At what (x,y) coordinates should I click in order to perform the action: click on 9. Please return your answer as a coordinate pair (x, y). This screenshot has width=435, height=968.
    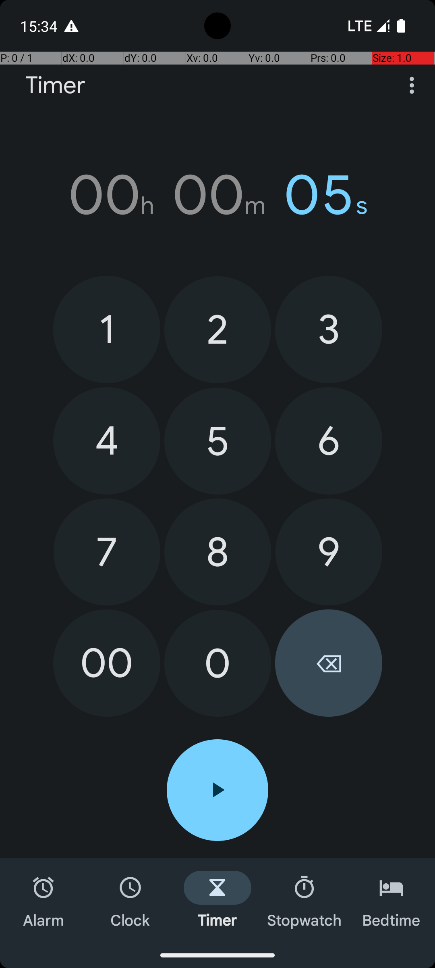
    Looking at the image, I should click on (329, 552).